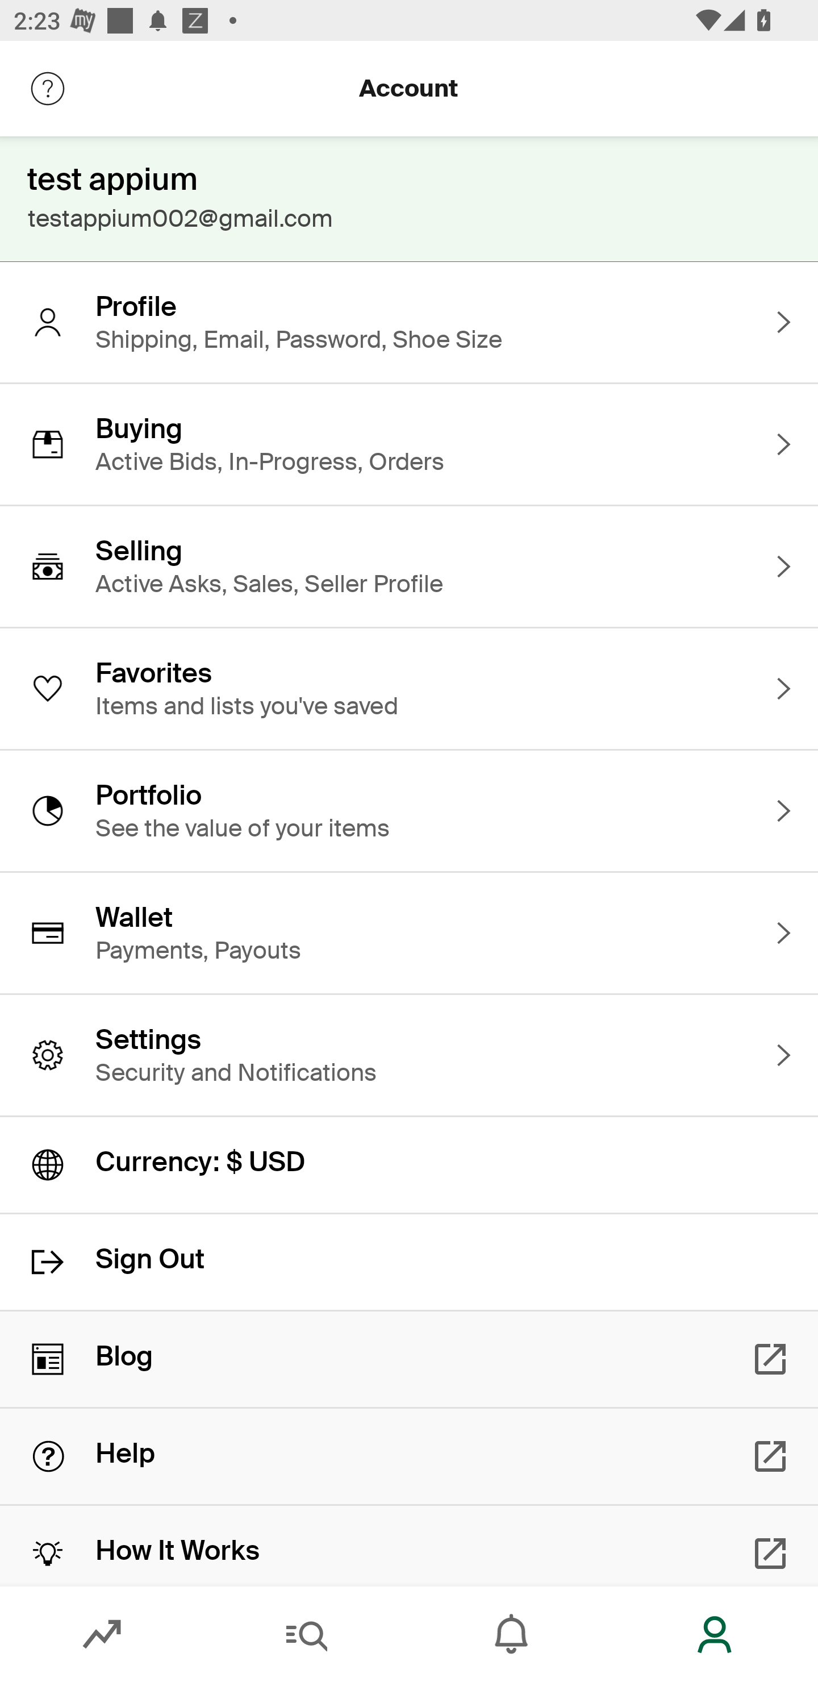 The height and width of the screenshot is (1682, 818). I want to click on Selling Active Asks, Sales, Seller Profile, so click(409, 567).